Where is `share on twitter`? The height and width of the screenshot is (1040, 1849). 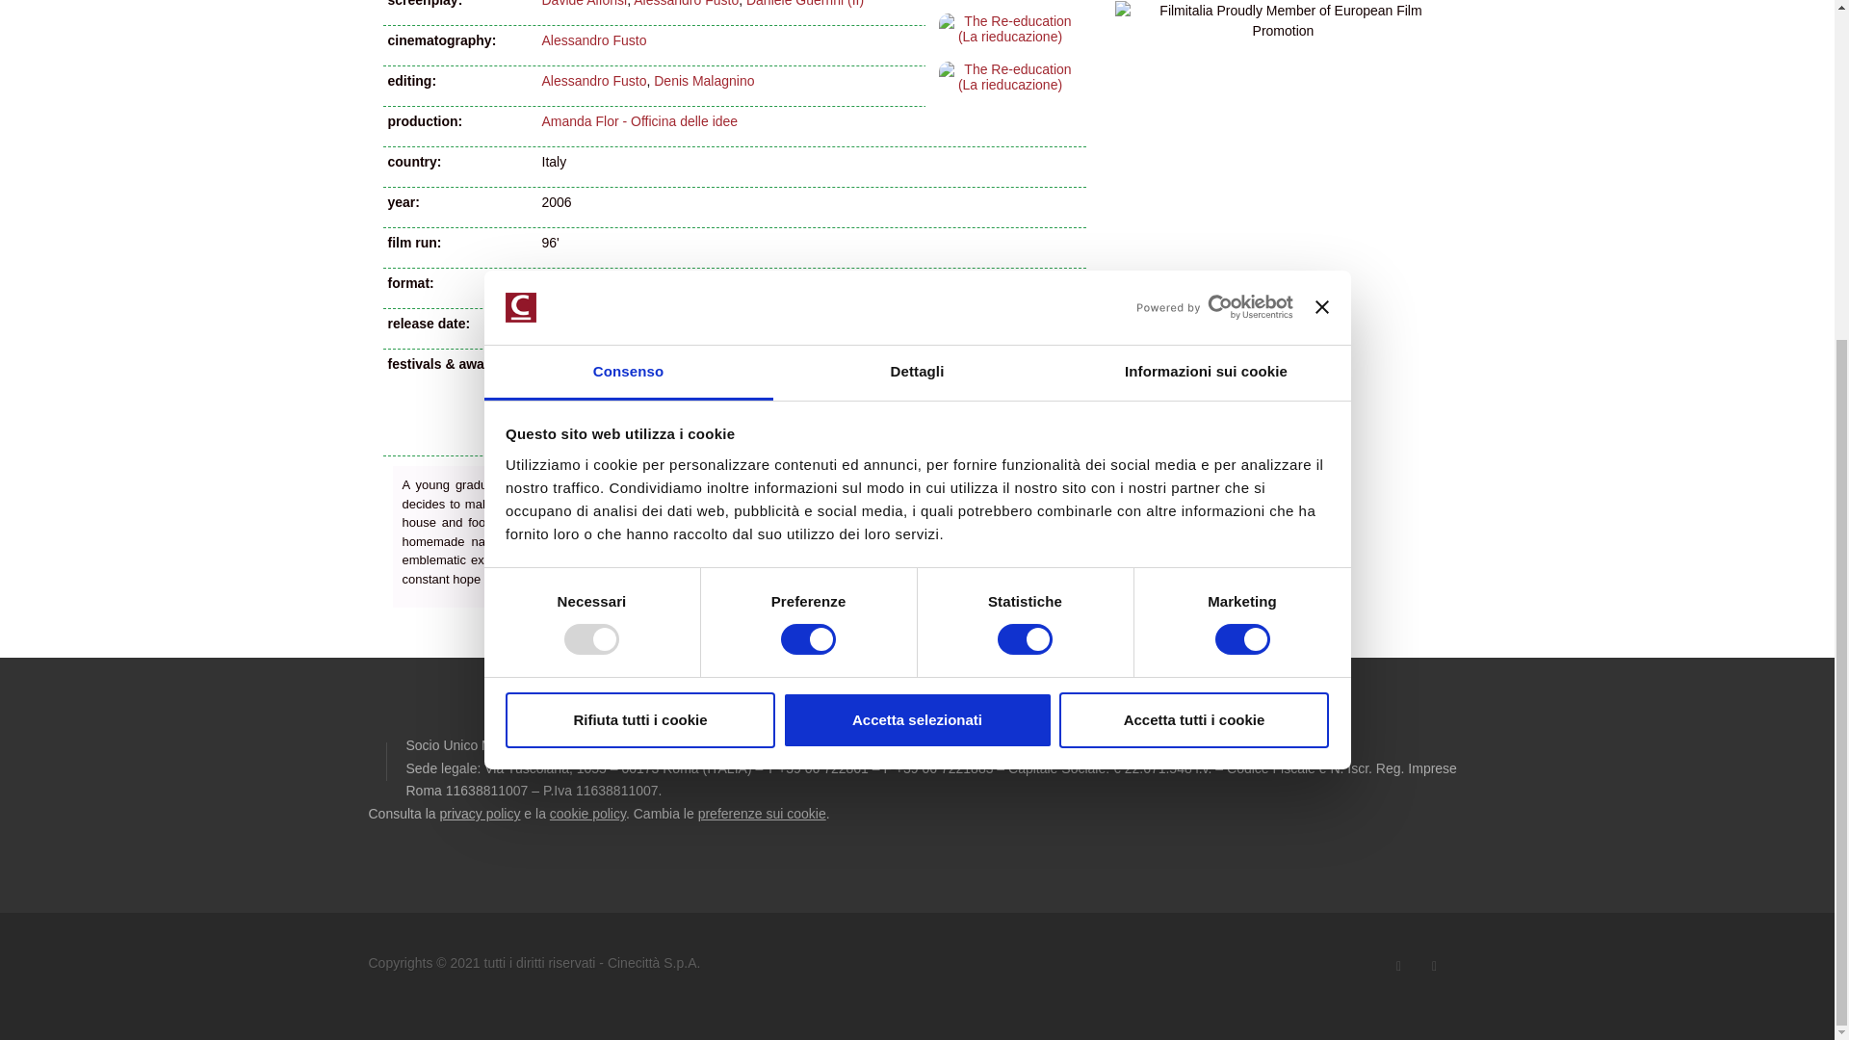
share on twitter is located at coordinates (1032, 636).